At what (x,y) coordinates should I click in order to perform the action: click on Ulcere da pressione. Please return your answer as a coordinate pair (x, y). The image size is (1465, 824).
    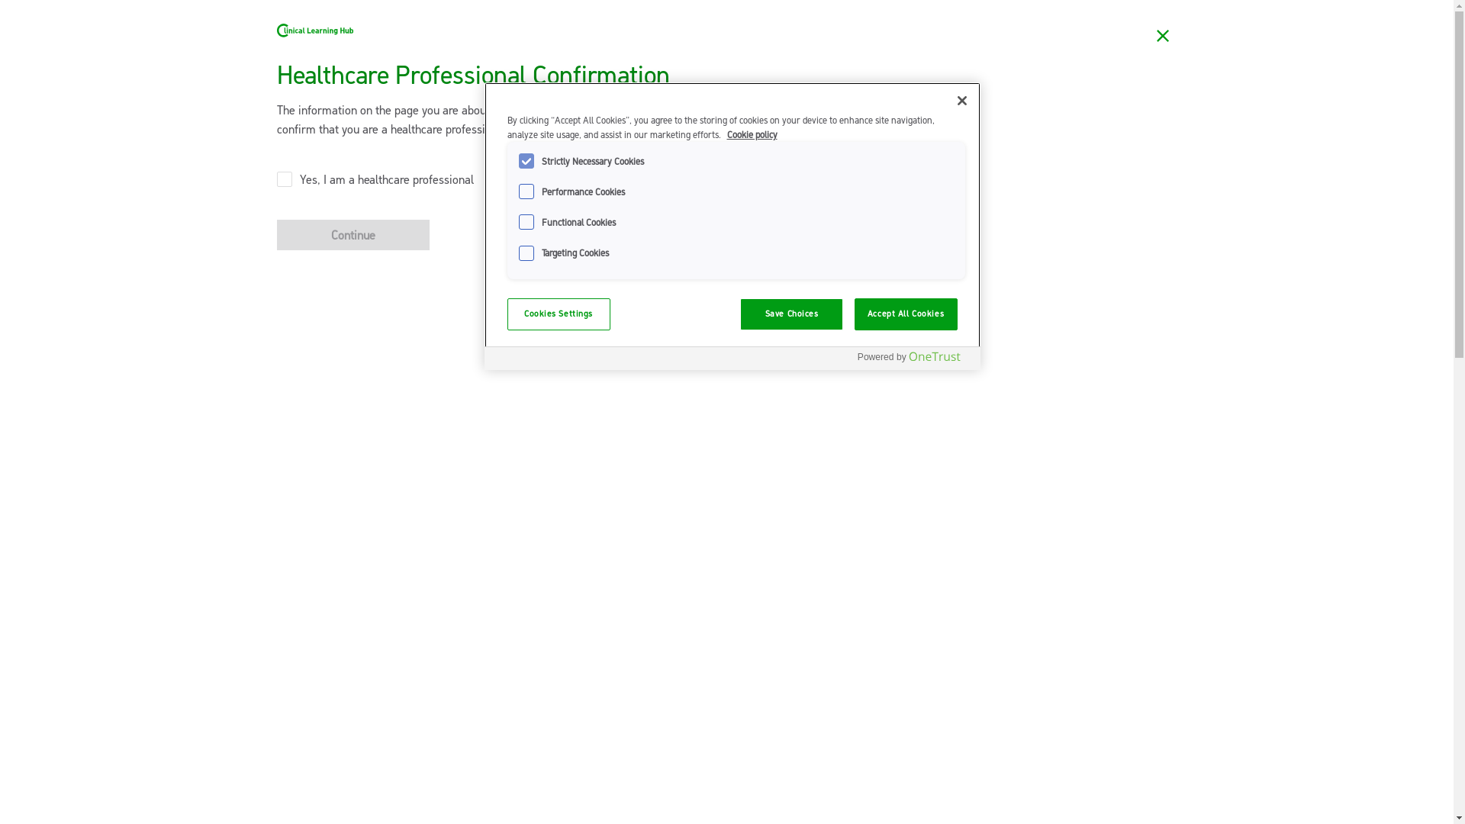
    Looking at the image, I should click on (435, 143).